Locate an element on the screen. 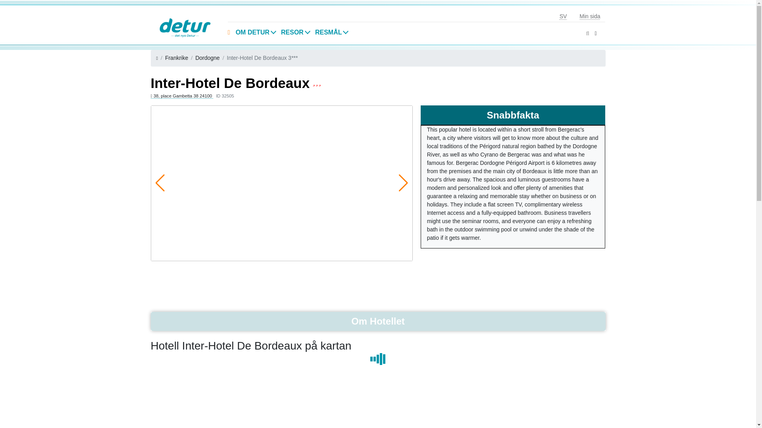 The width and height of the screenshot is (762, 428). Min sida is located at coordinates (590, 16).